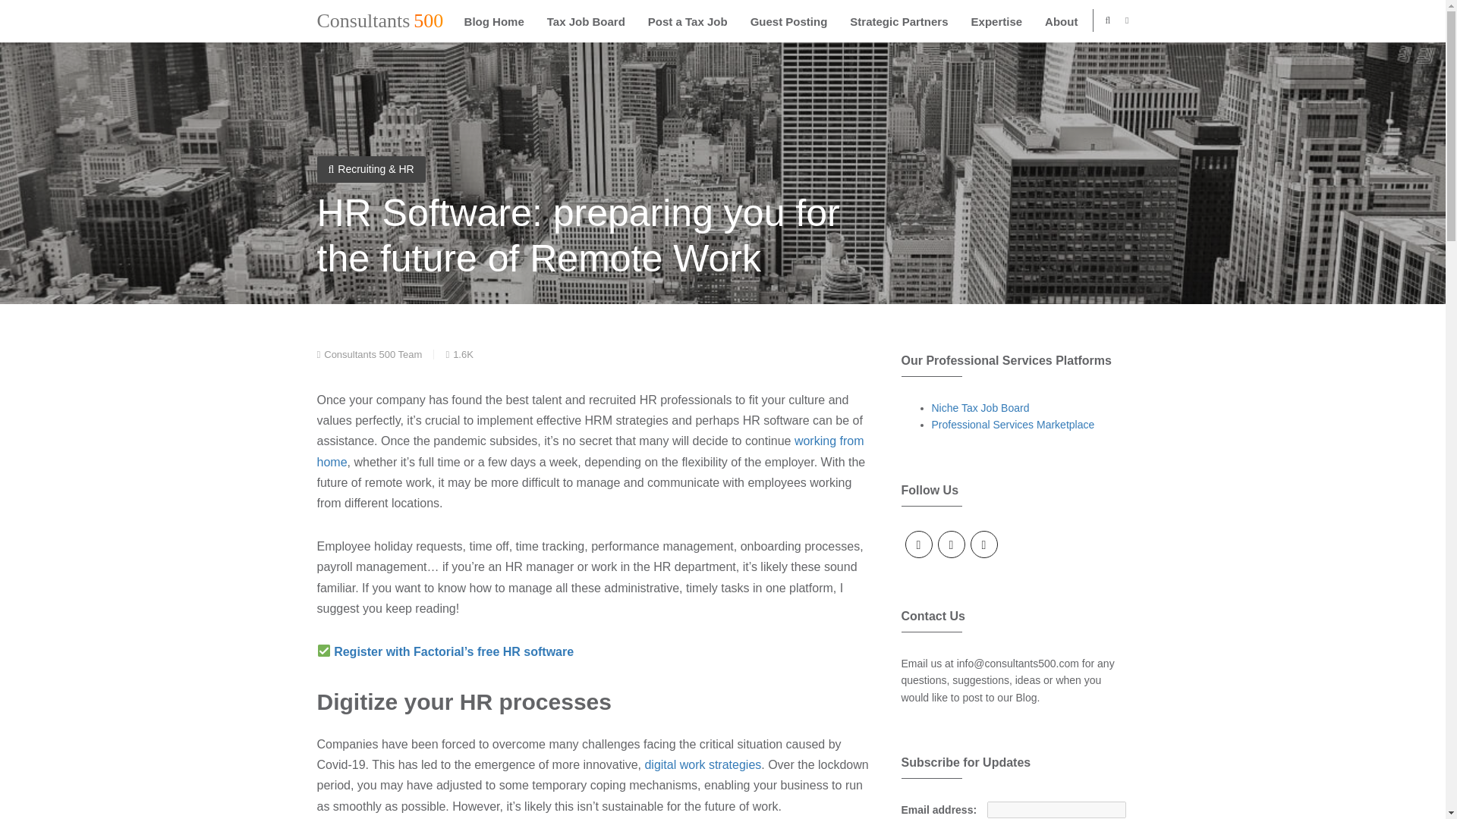  Describe the element at coordinates (590, 450) in the screenshot. I see `working from home` at that location.